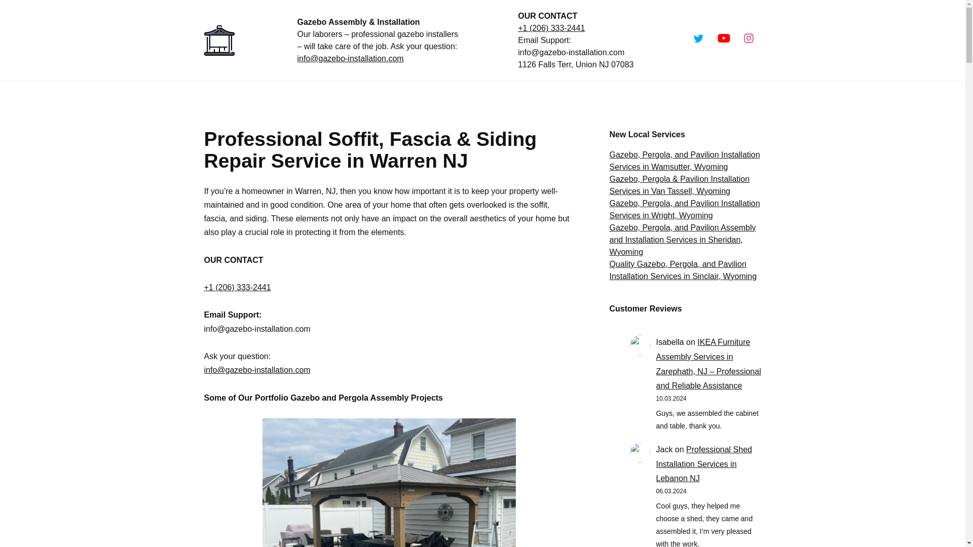  Describe the element at coordinates (253, 97) in the screenshot. I see `GAZEBO INSTALLATION` at that location.